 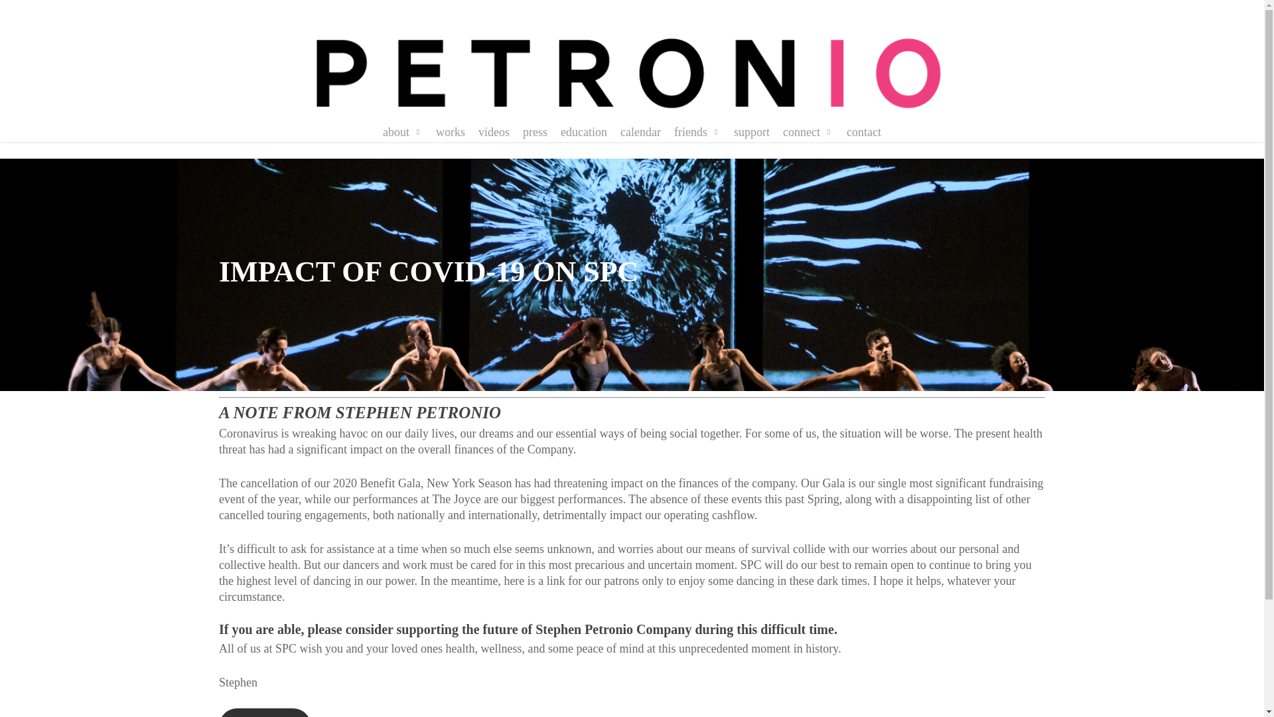 What do you see at coordinates (265, 713) in the screenshot?
I see `DONATE` at bounding box center [265, 713].